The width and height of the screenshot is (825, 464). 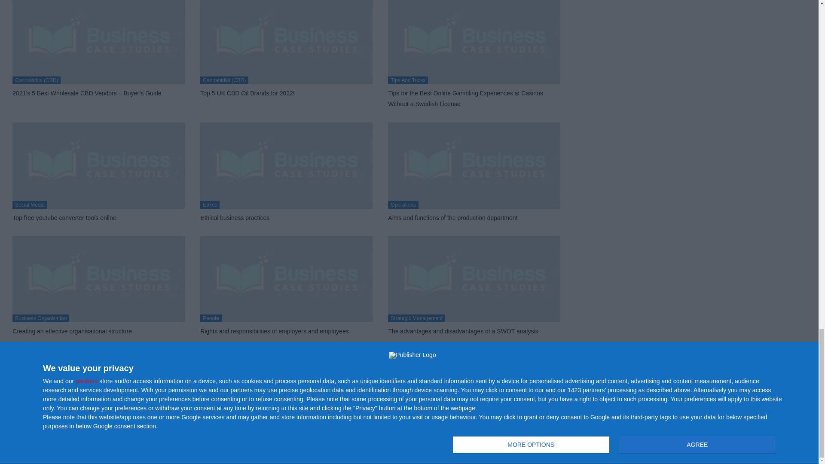 I want to click on Top 5 UK CBD Oil Brands for 2022!, so click(x=286, y=42).